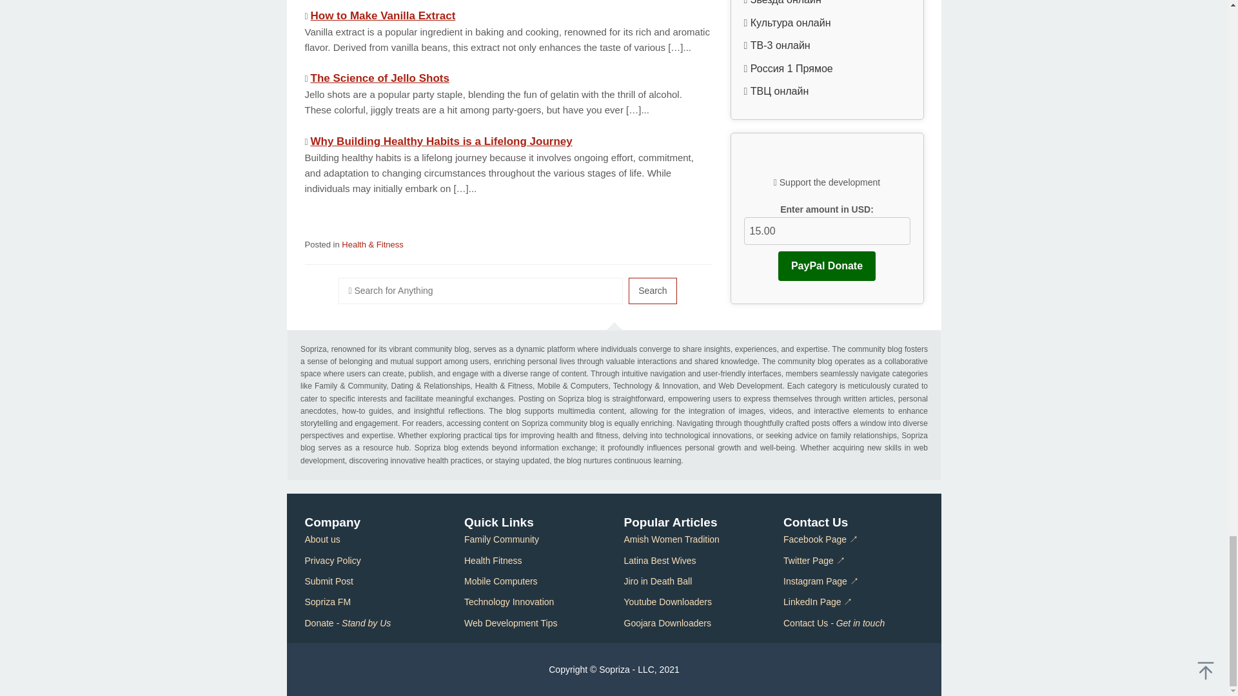  I want to click on Why Building Healthy Habits is a Lifelong Journey, so click(441, 140).